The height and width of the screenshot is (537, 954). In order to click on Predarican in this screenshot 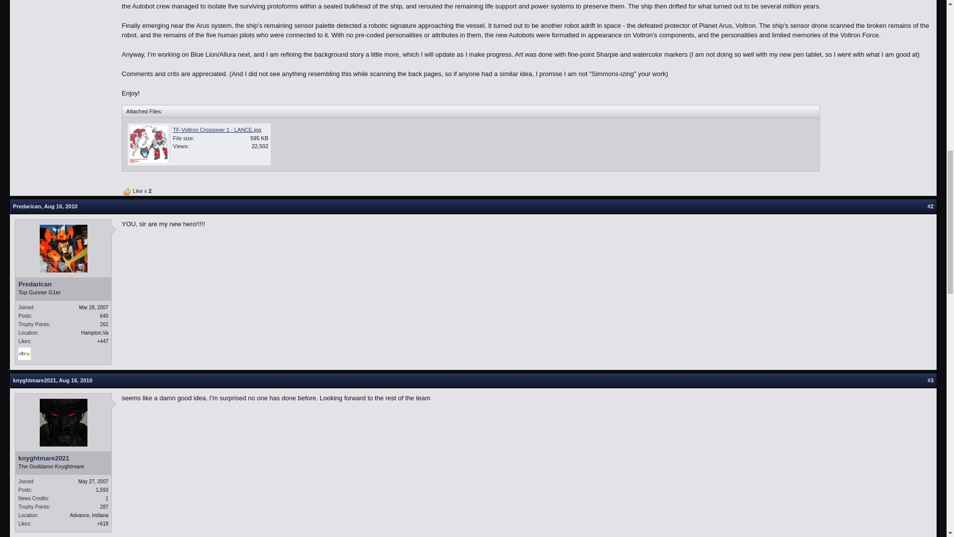, I will do `click(63, 284)`.